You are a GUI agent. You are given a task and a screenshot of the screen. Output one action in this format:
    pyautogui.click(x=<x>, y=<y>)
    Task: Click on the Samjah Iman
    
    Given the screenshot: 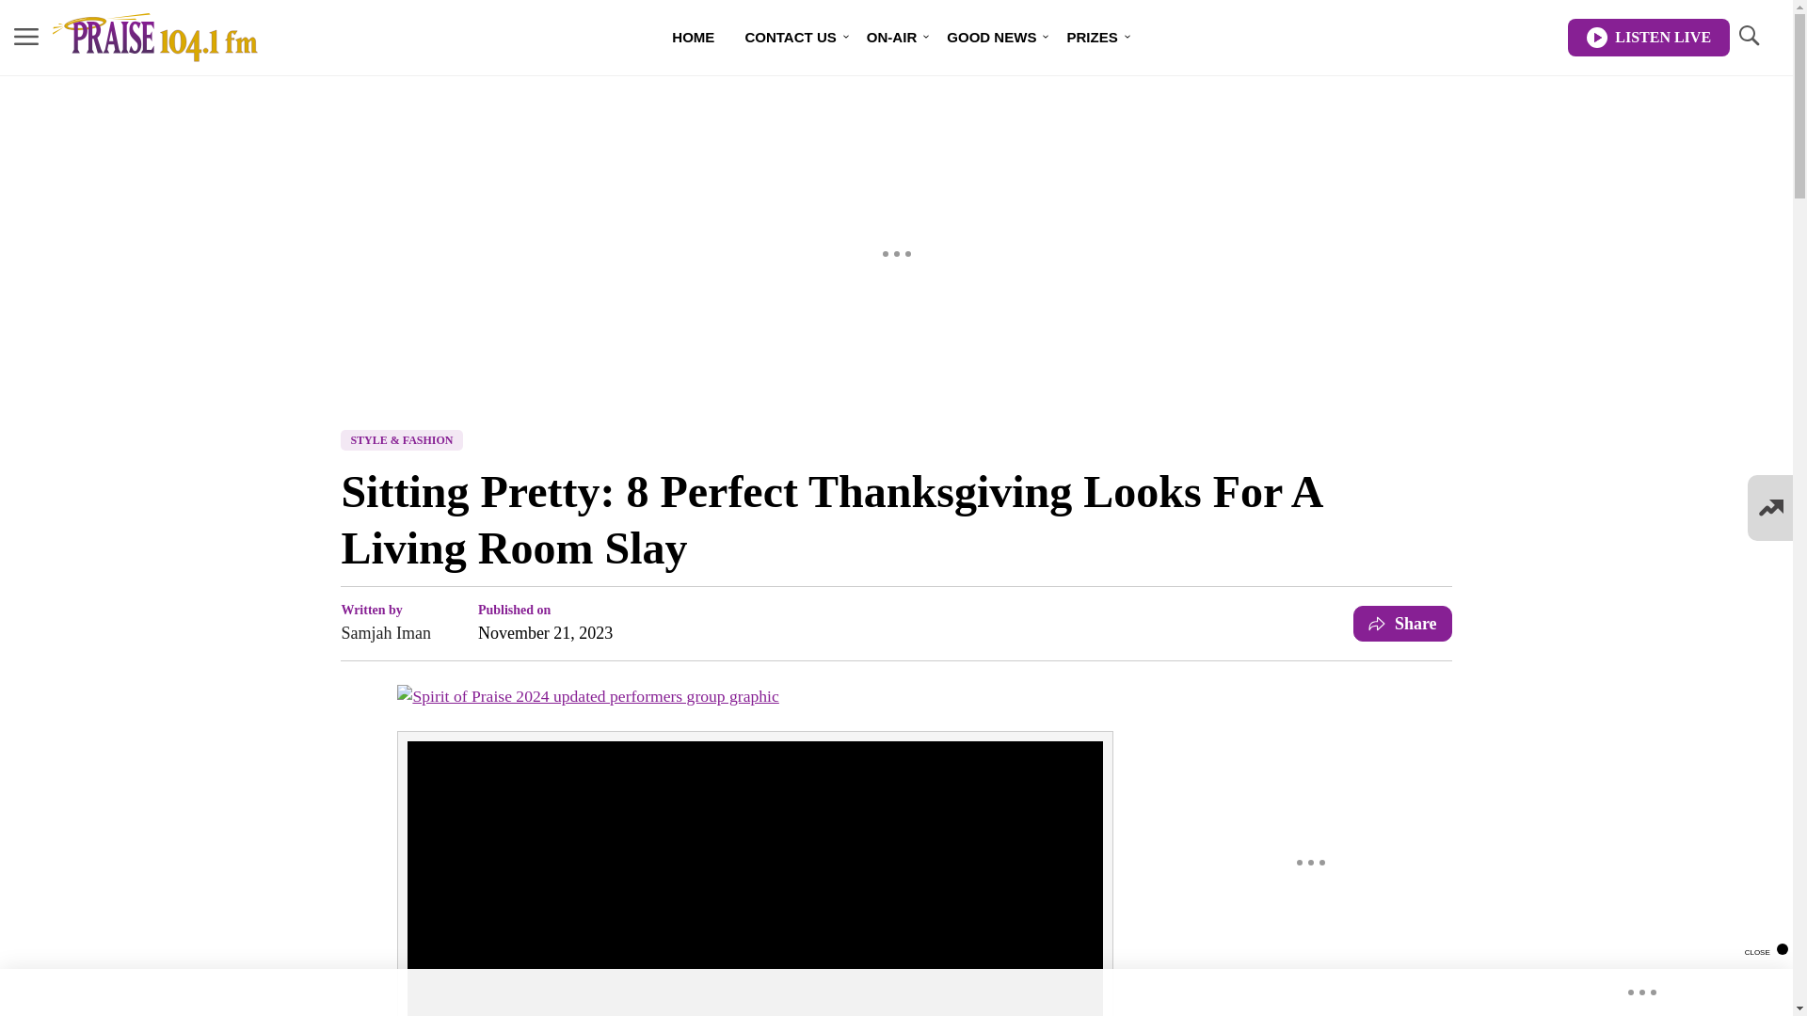 What is the action you would take?
    pyautogui.click(x=385, y=632)
    